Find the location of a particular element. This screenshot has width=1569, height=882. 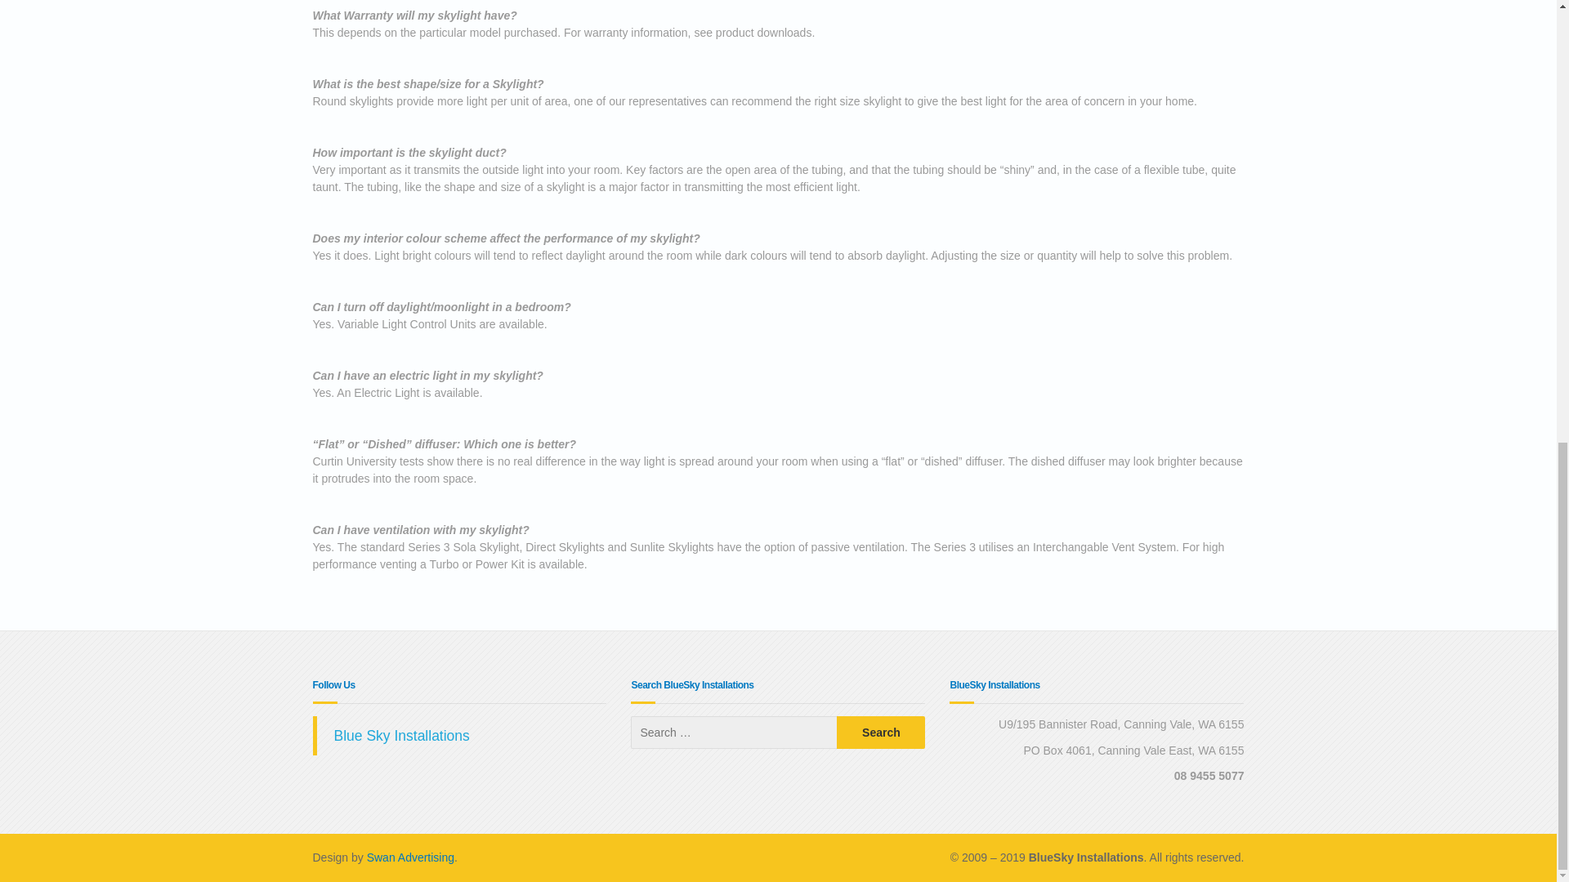

Swan Advertising is located at coordinates (410, 857).